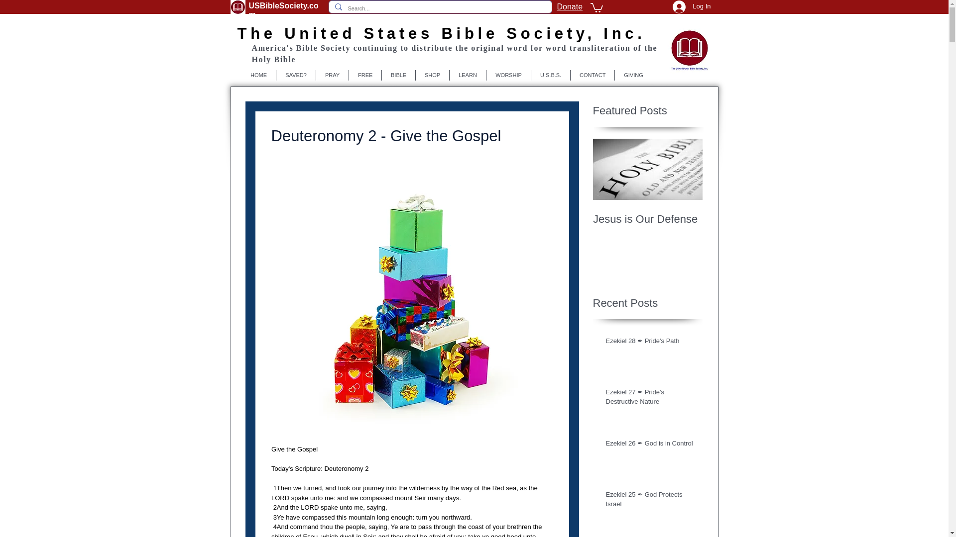 The width and height of the screenshot is (956, 537). Describe the element at coordinates (333, 76) in the screenshot. I see `PRAY` at that location.